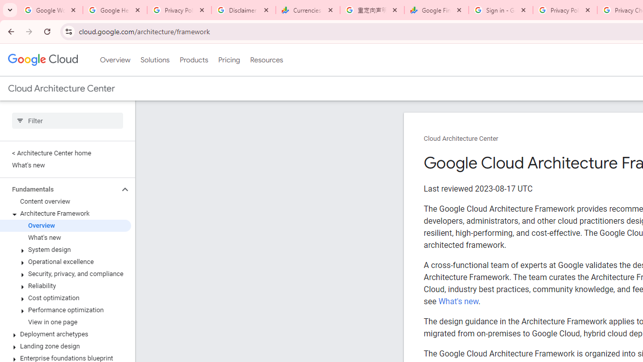 The image size is (643, 362). Describe the element at coordinates (65, 201) in the screenshot. I see `Content overview` at that location.